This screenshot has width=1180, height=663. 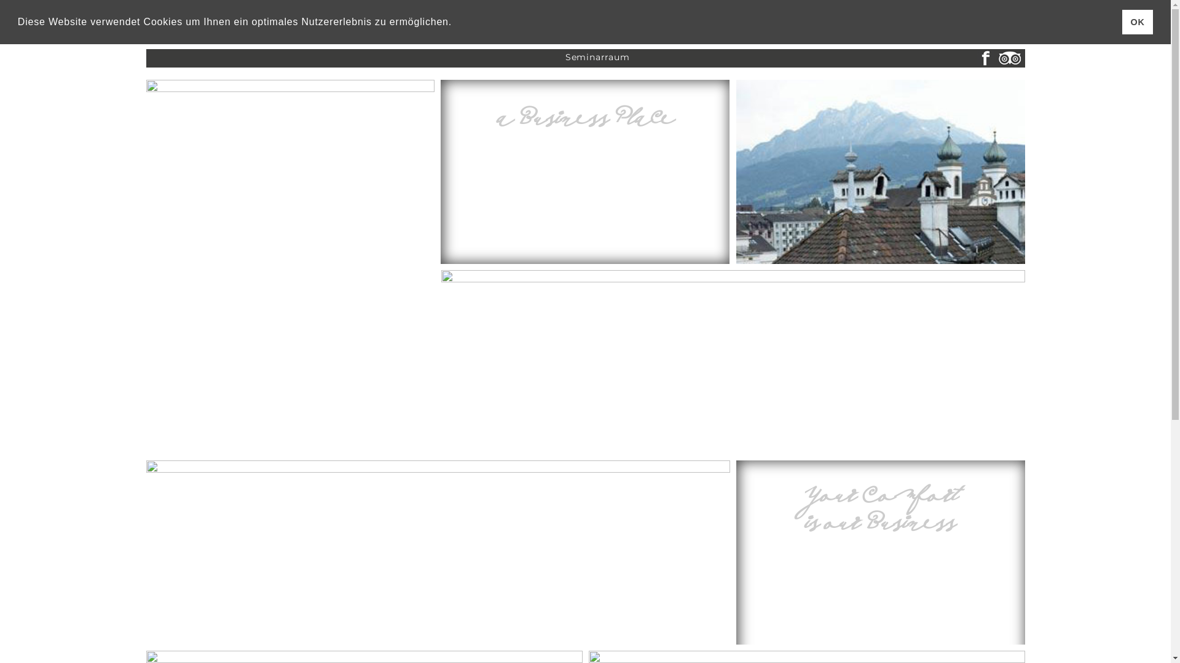 I want to click on Gallery, so click(x=675, y=23).